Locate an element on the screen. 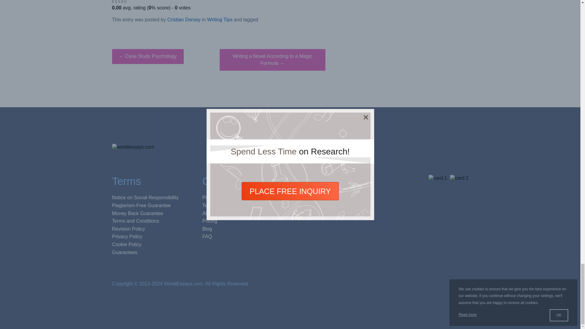  Writing Tips is located at coordinates (219, 19).